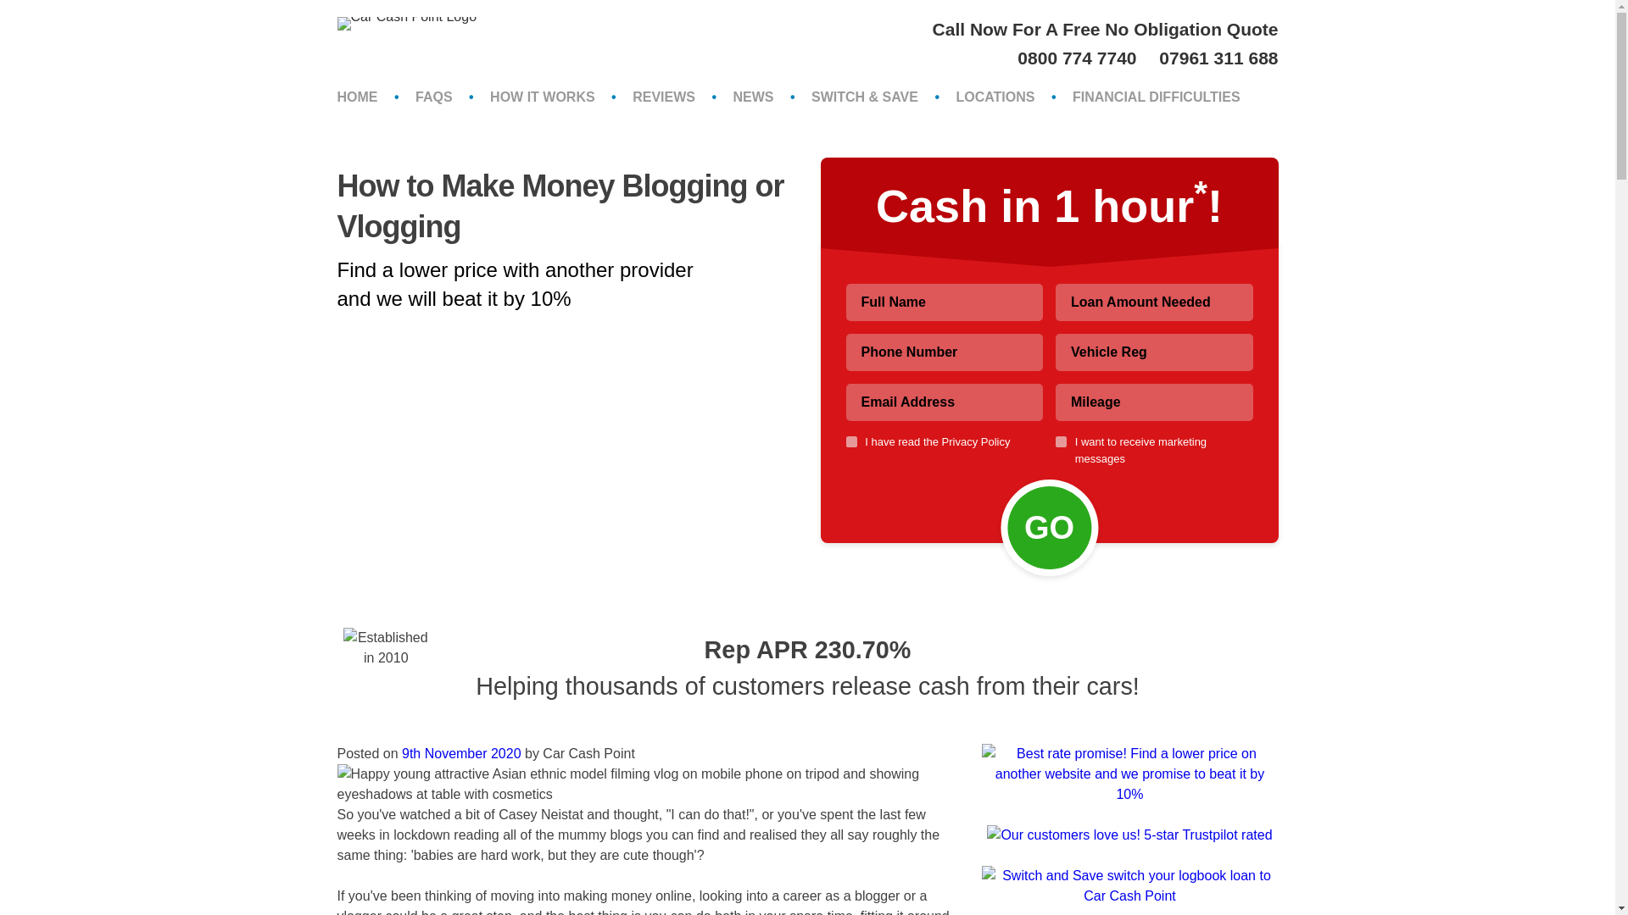  I want to click on View our Trustpilot 5-star rating, so click(1129, 835).